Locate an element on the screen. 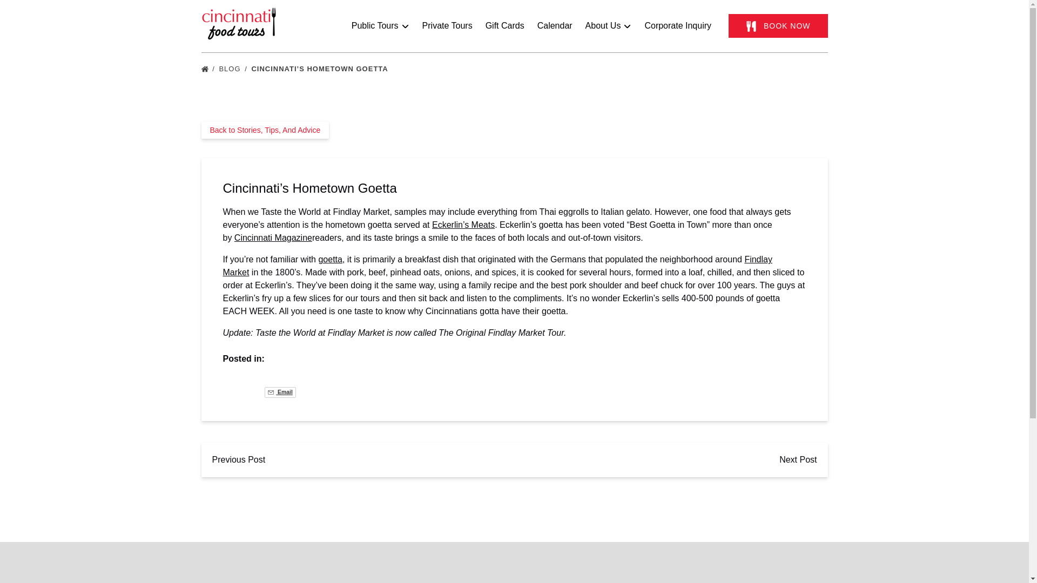  Private Tours is located at coordinates (447, 26).